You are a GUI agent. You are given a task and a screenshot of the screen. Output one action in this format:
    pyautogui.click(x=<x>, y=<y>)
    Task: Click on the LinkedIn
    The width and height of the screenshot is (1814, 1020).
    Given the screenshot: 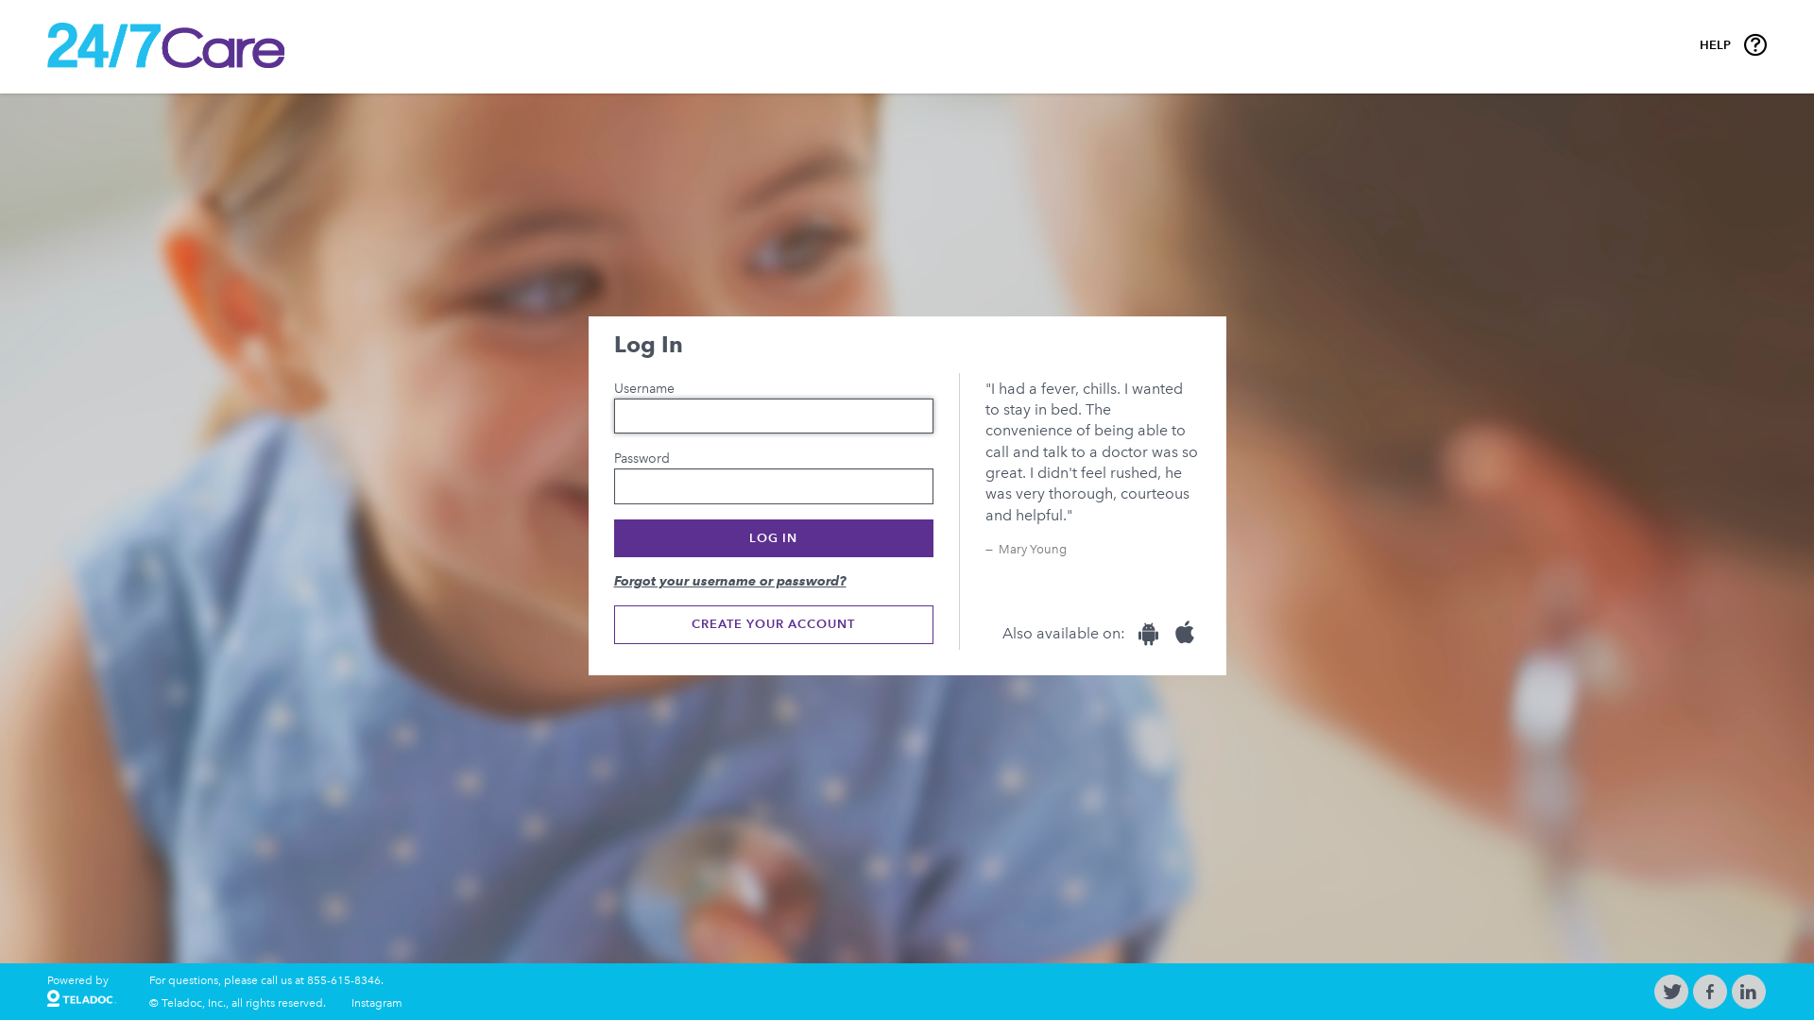 What is the action you would take?
    pyautogui.click(x=1748, y=994)
    